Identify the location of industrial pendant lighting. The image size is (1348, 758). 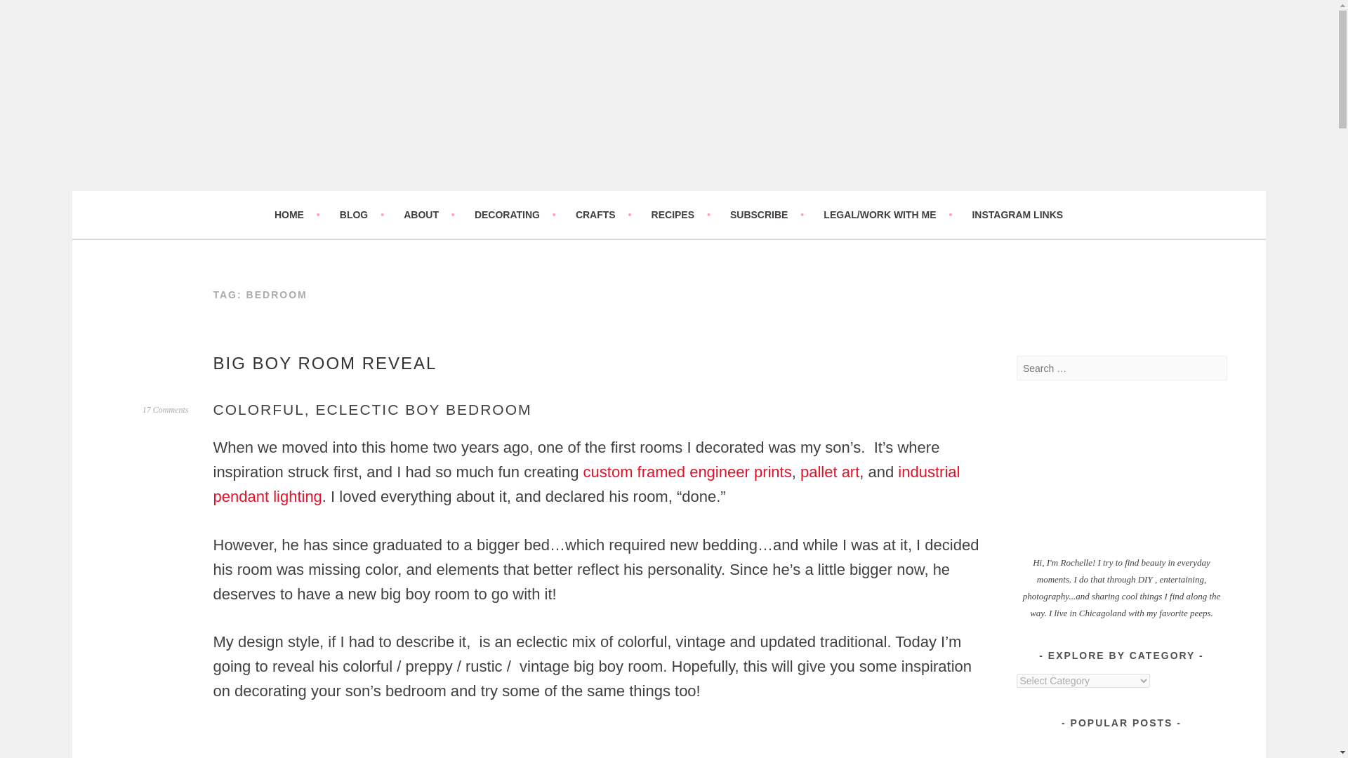
(586, 484).